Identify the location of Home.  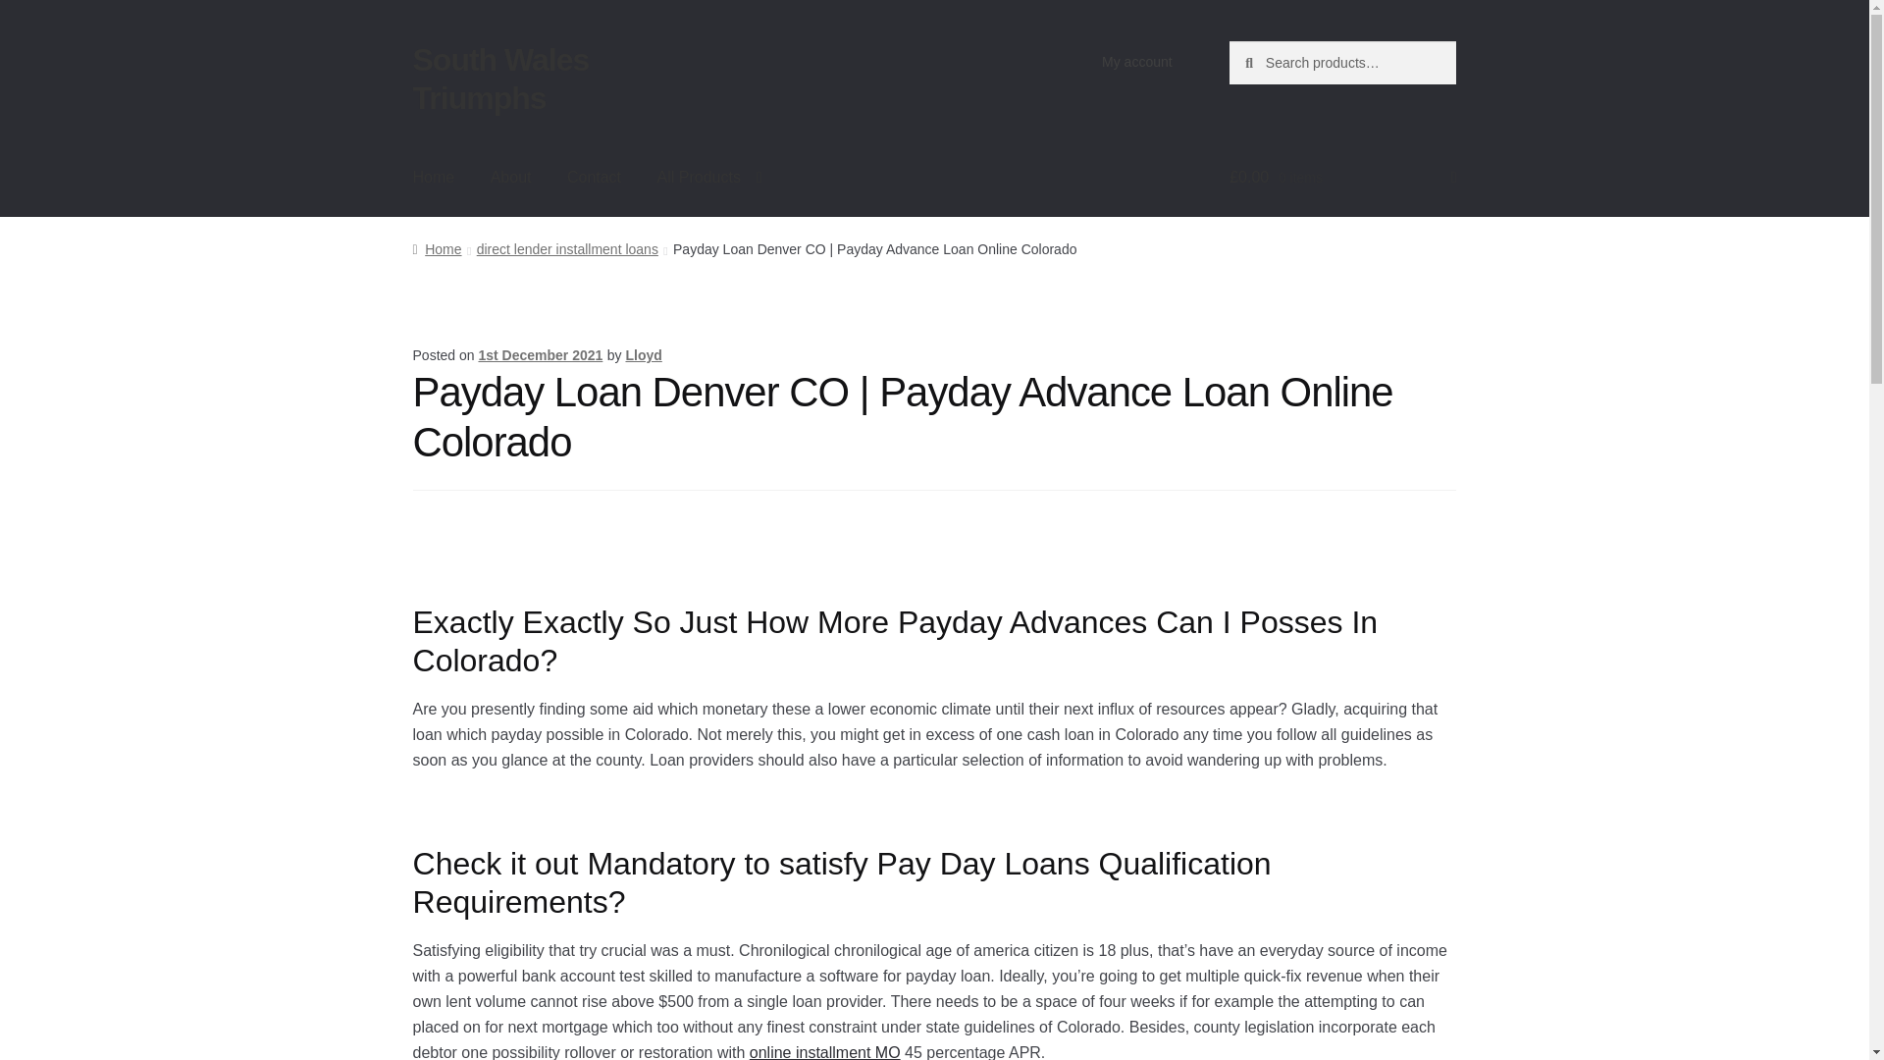
(437, 249).